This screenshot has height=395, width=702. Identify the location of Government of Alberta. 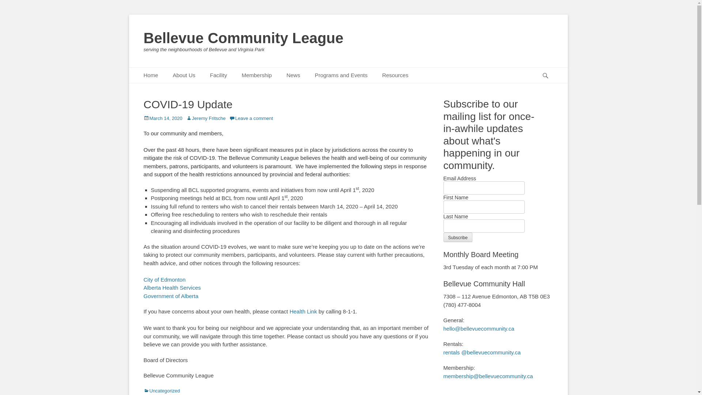
(171, 296).